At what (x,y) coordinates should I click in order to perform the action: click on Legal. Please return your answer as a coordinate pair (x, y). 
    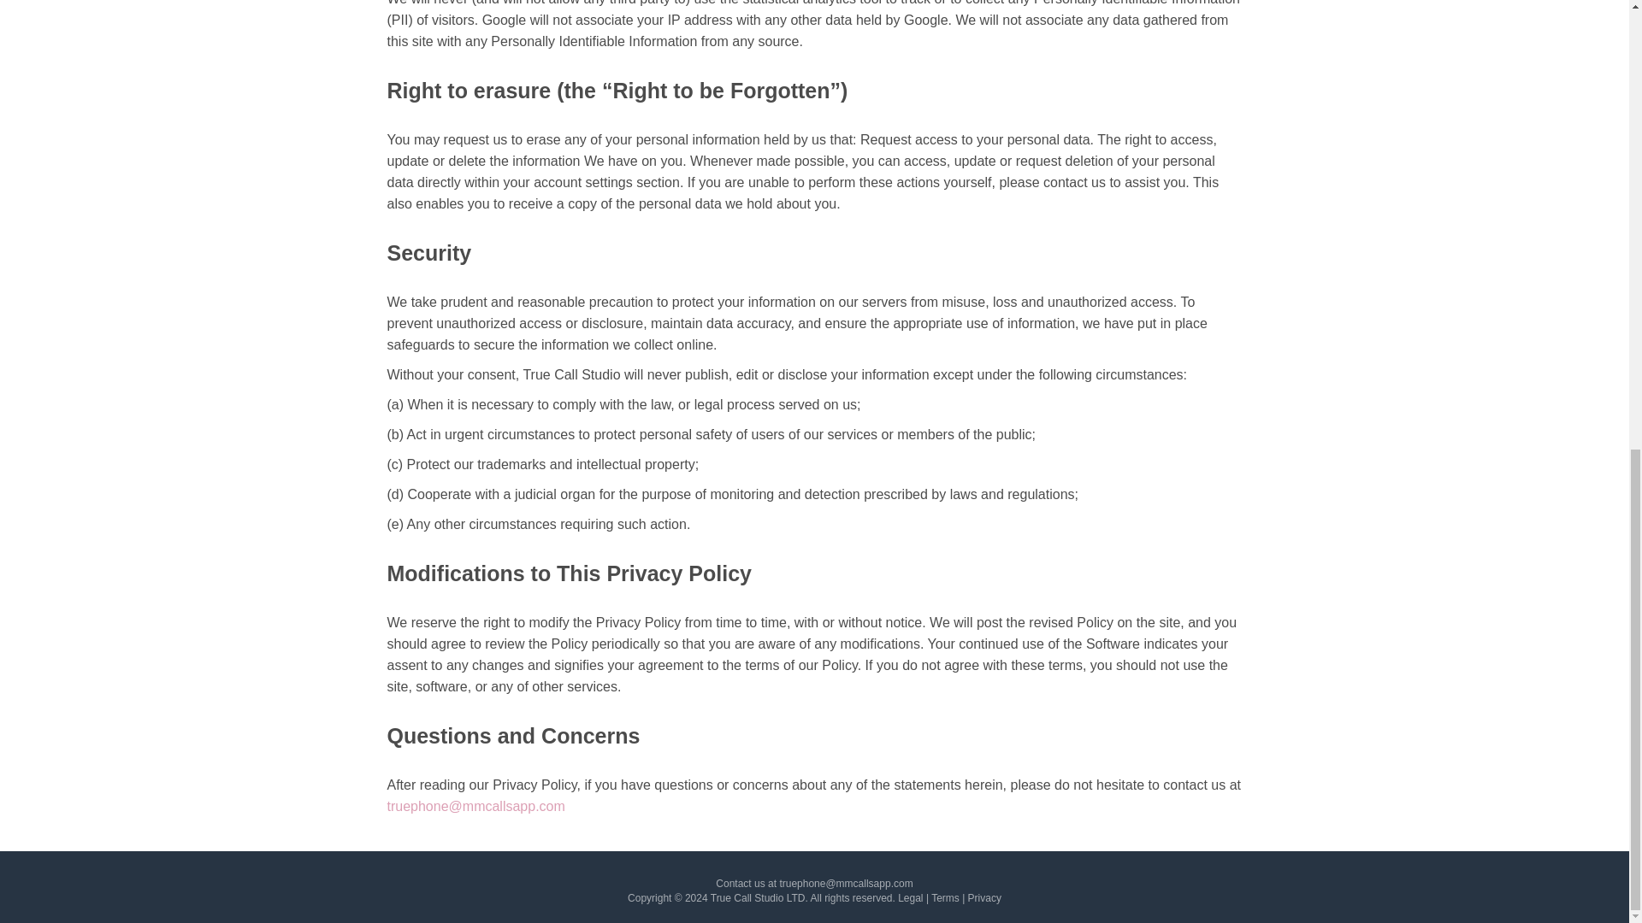
    Looking at the image, I should click on (910, 898).